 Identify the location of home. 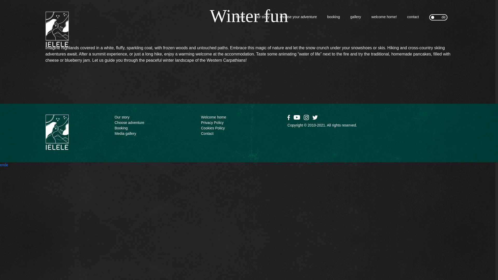
(240, 17).